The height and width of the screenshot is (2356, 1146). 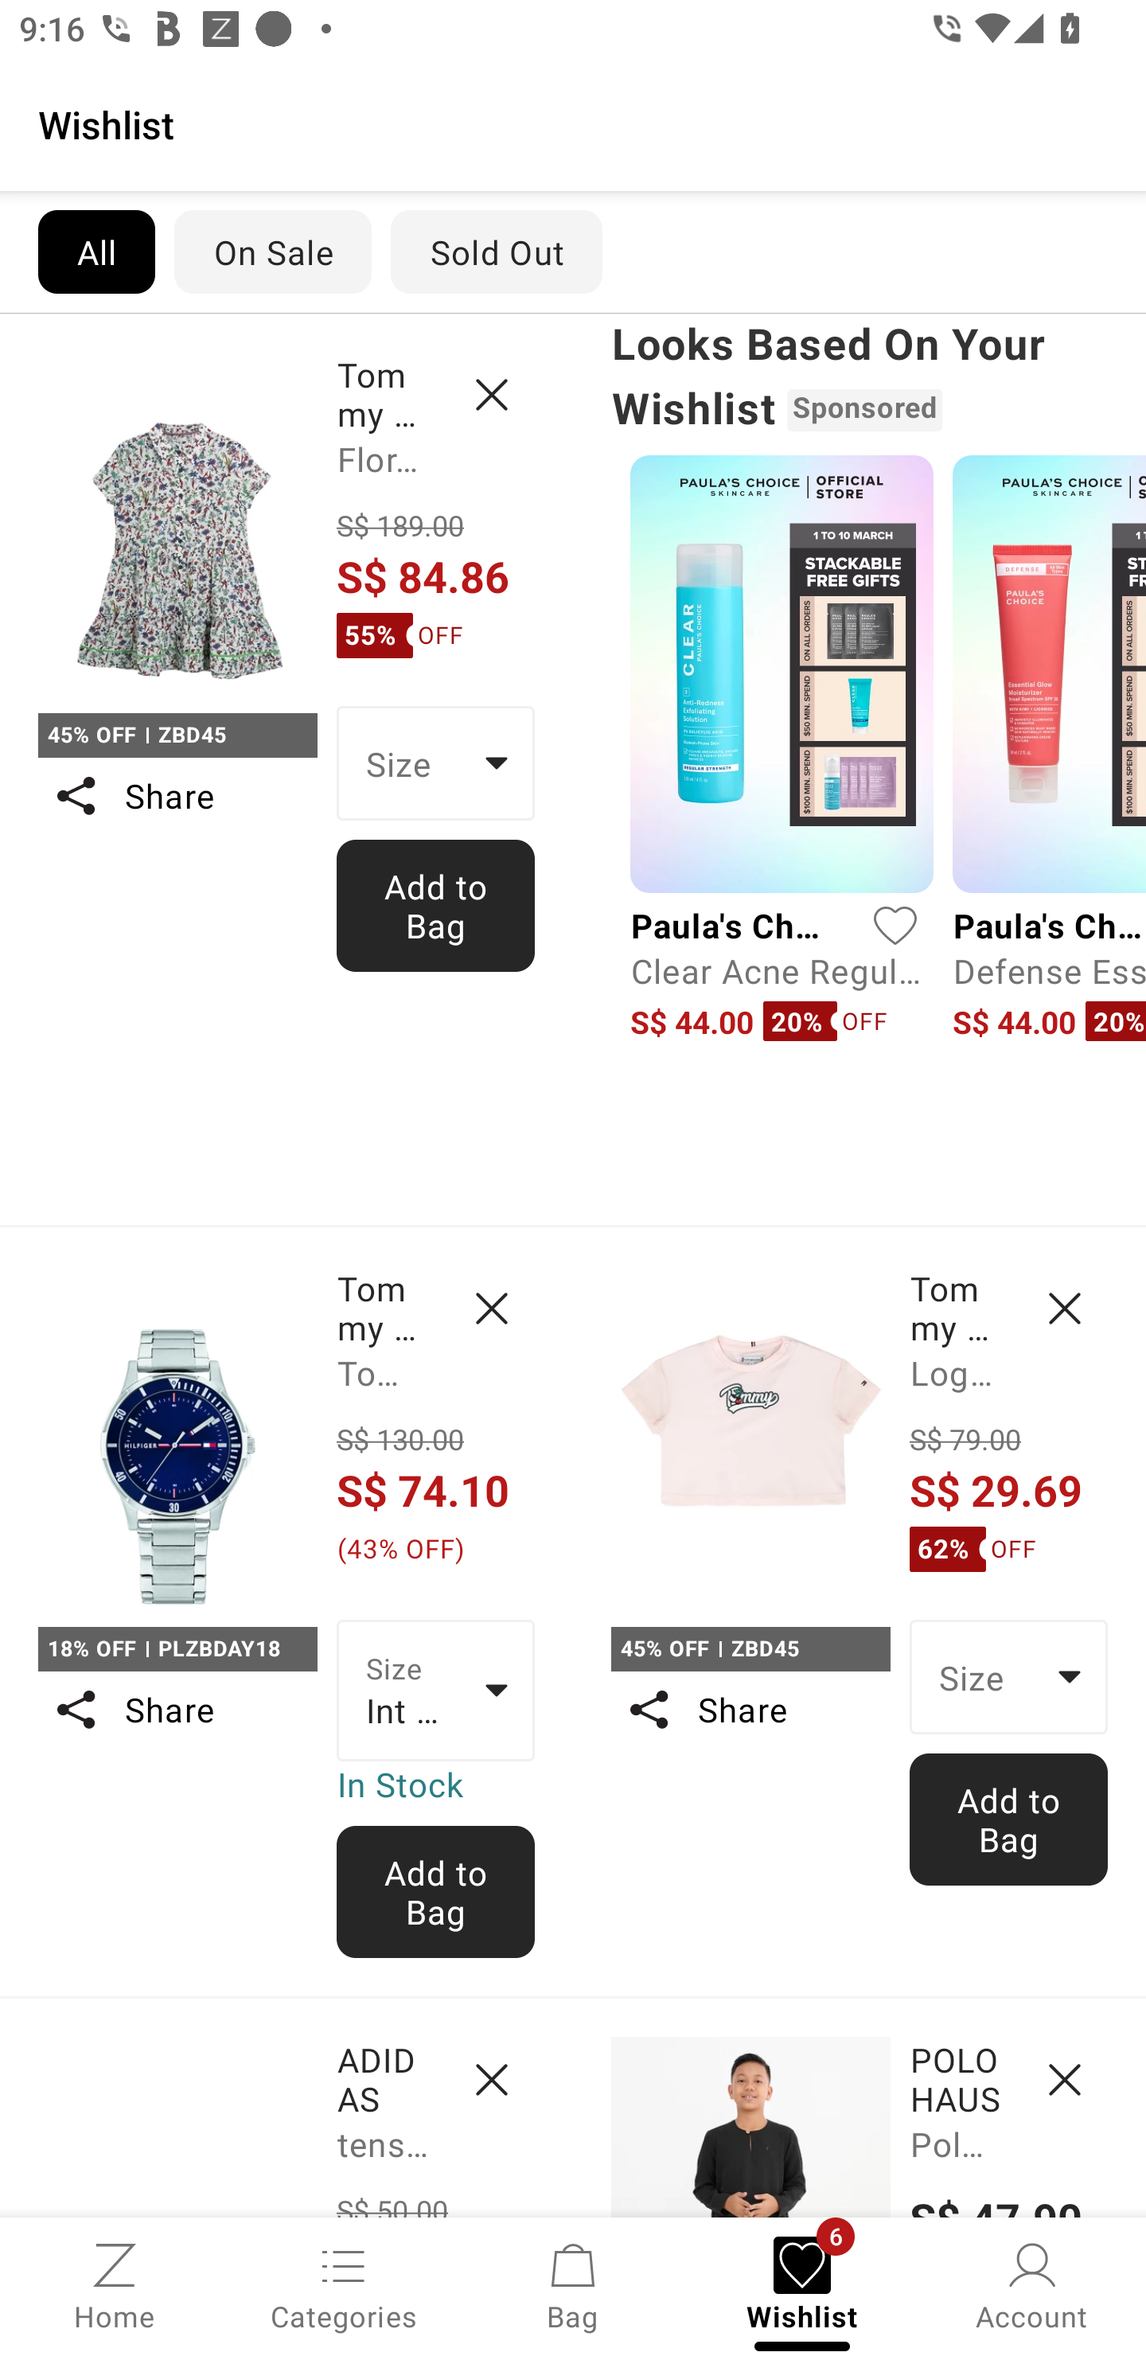 What do you see at coordinates (436, 1691) in the screenshot?
I see `Size Int One Size` at bounding box center [436, 1691].